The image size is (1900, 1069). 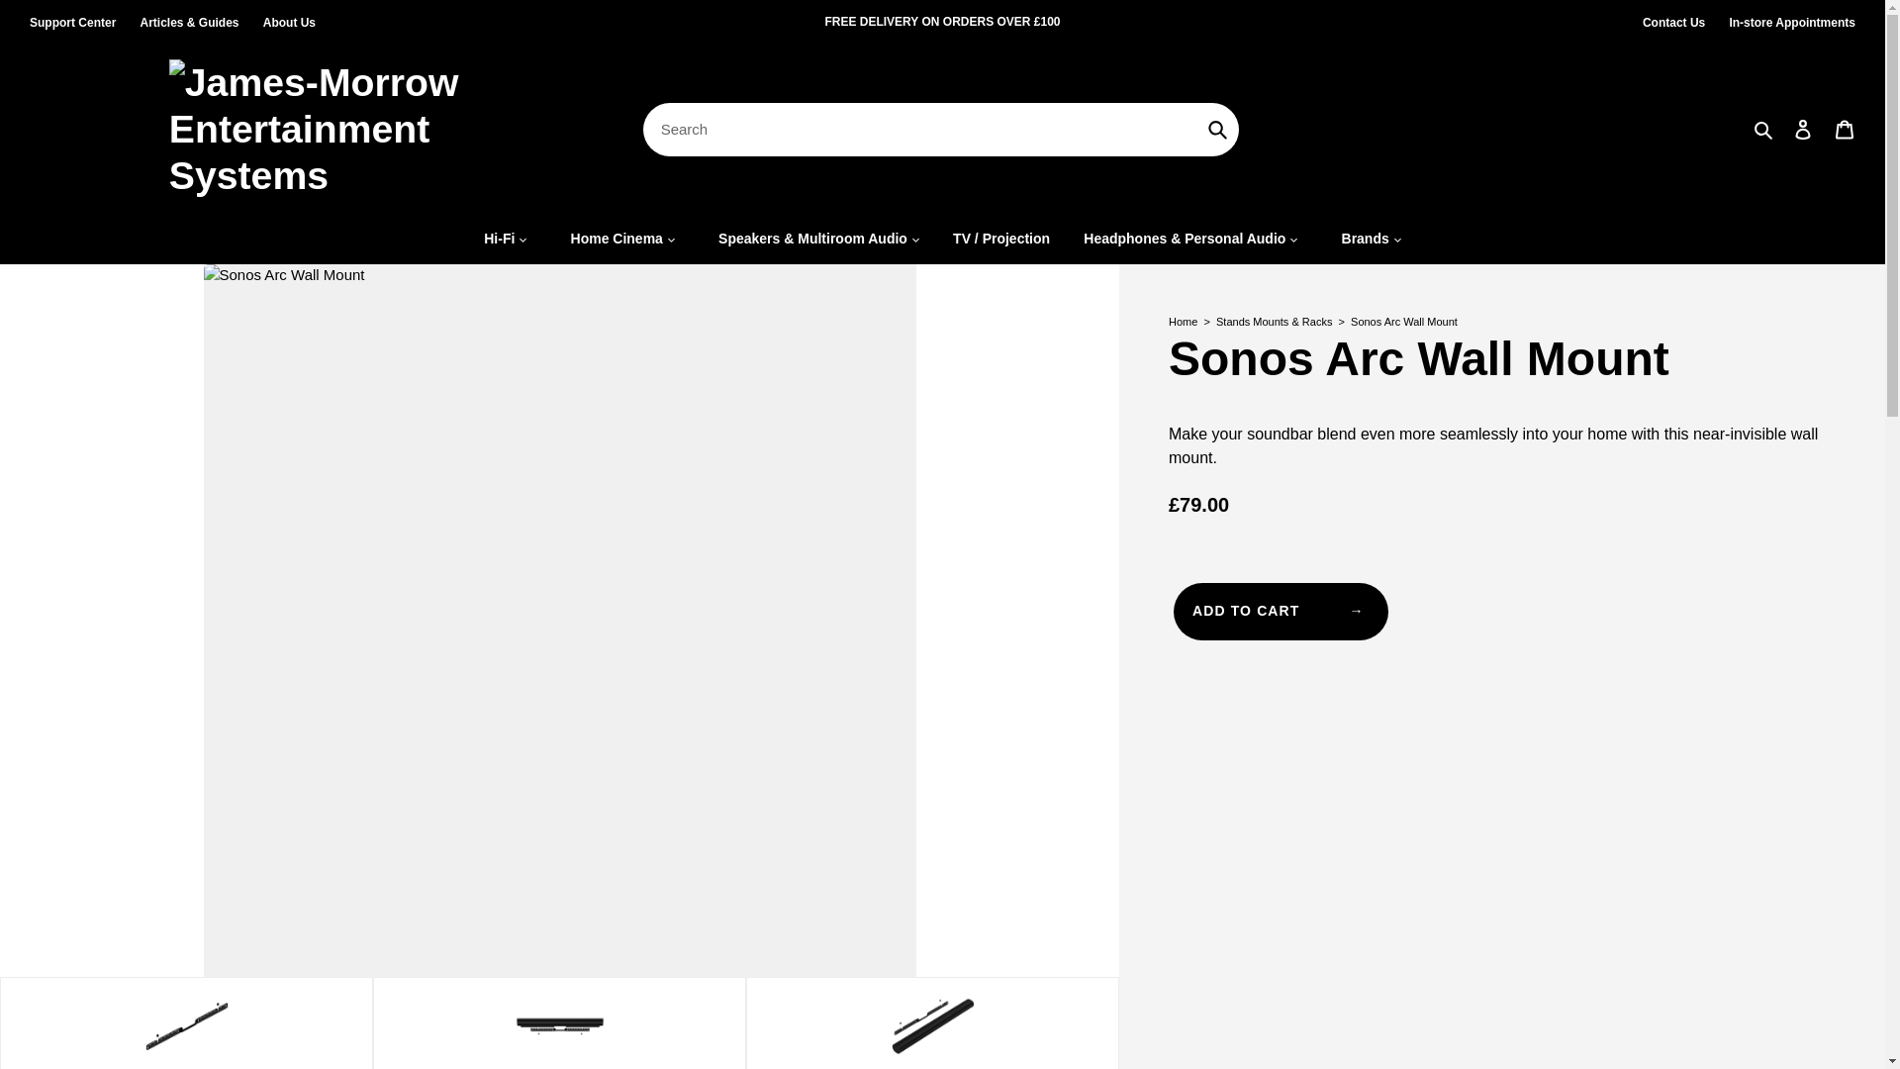 What do you see at coordinates (1803, 129) in the screenshot?
I see `Log in` at bounding box center [1803, 129].